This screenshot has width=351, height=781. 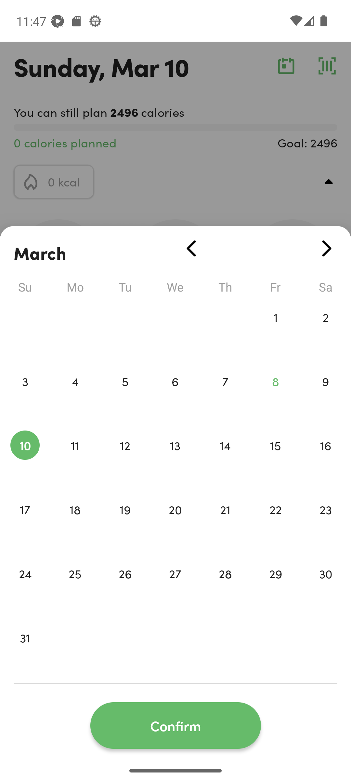 I want to click on 15, so click(x=276, y=459).